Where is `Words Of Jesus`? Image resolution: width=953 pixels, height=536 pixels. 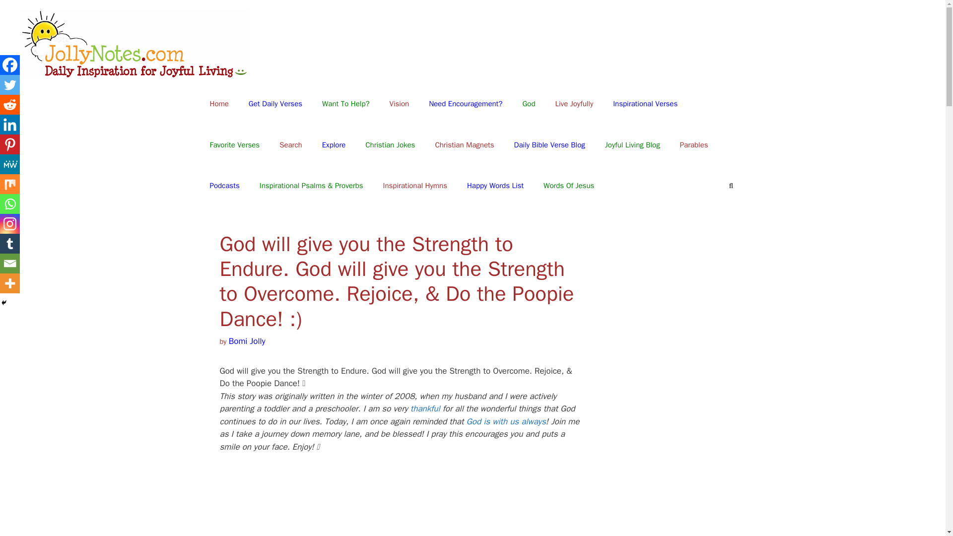
Words Of Jesus is located at coordinates (569, 186).